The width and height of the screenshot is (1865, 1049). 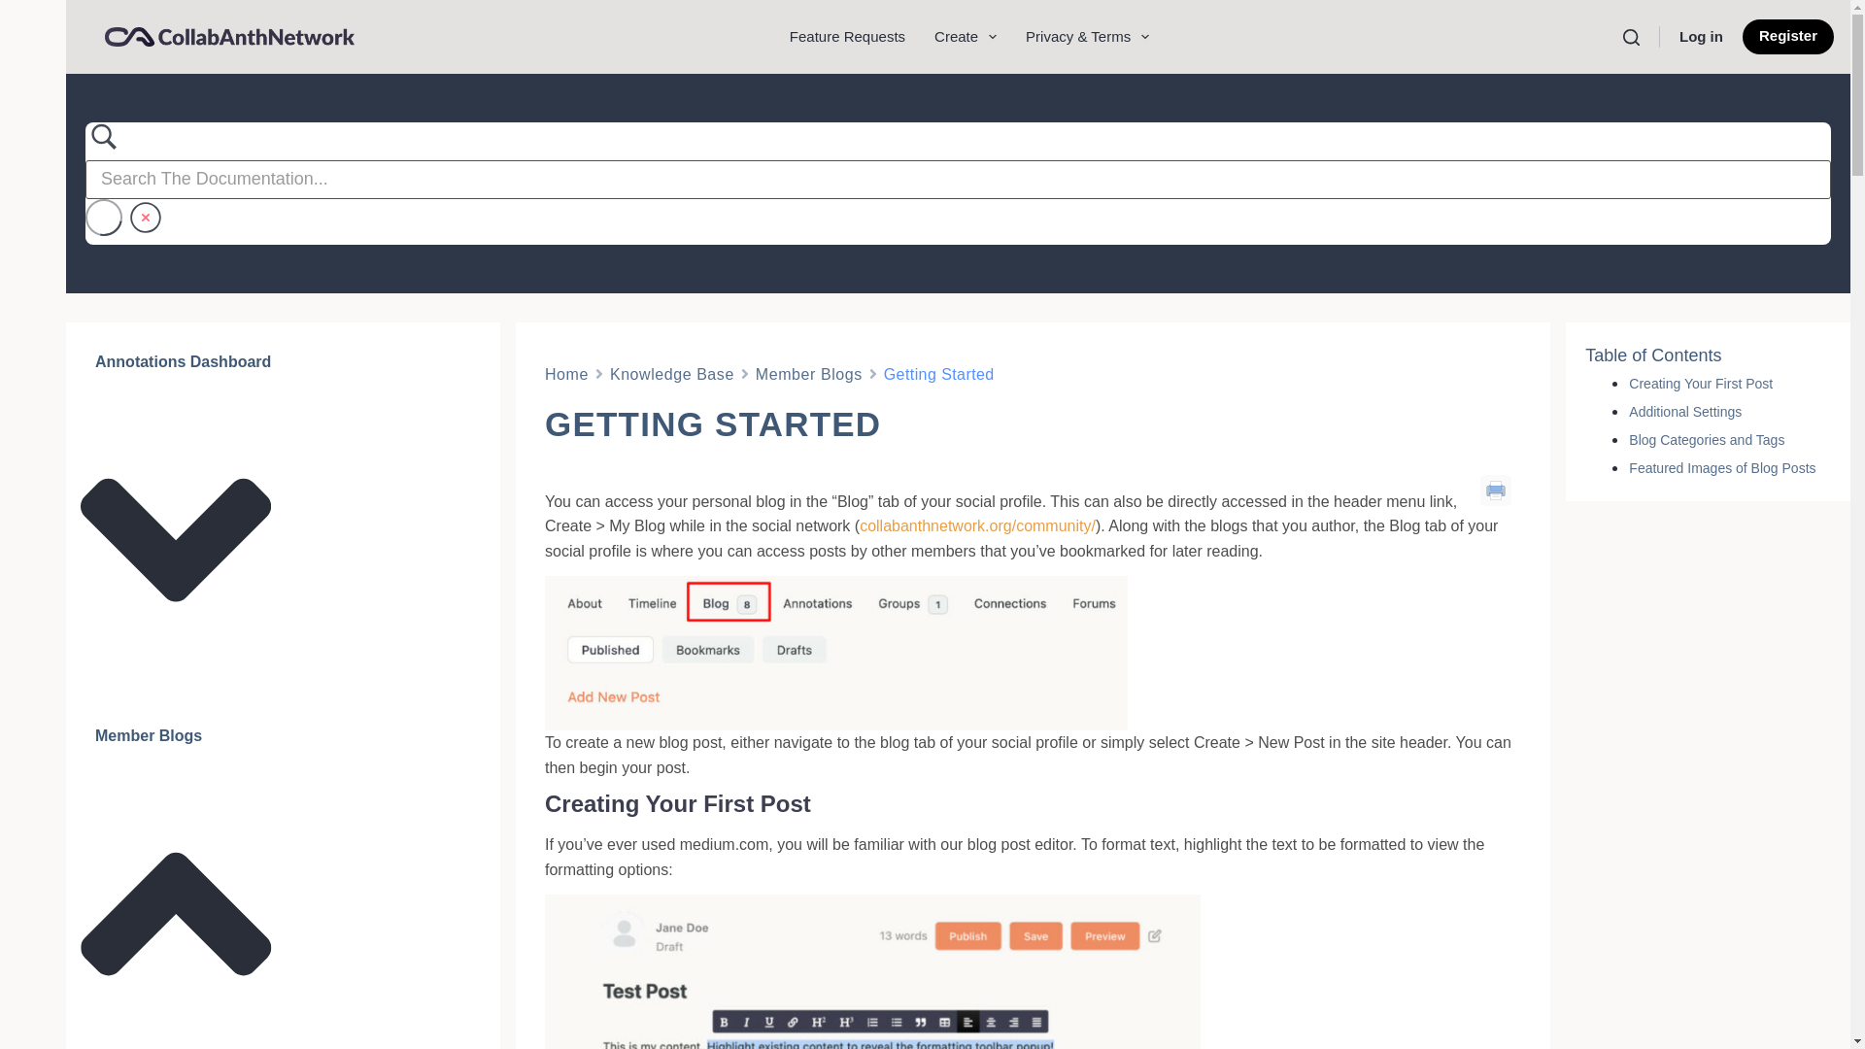 What do you see at coordinates (672, 373) in the screenshot?
I see `Knowledge Base` at bounding box center [672, 373].